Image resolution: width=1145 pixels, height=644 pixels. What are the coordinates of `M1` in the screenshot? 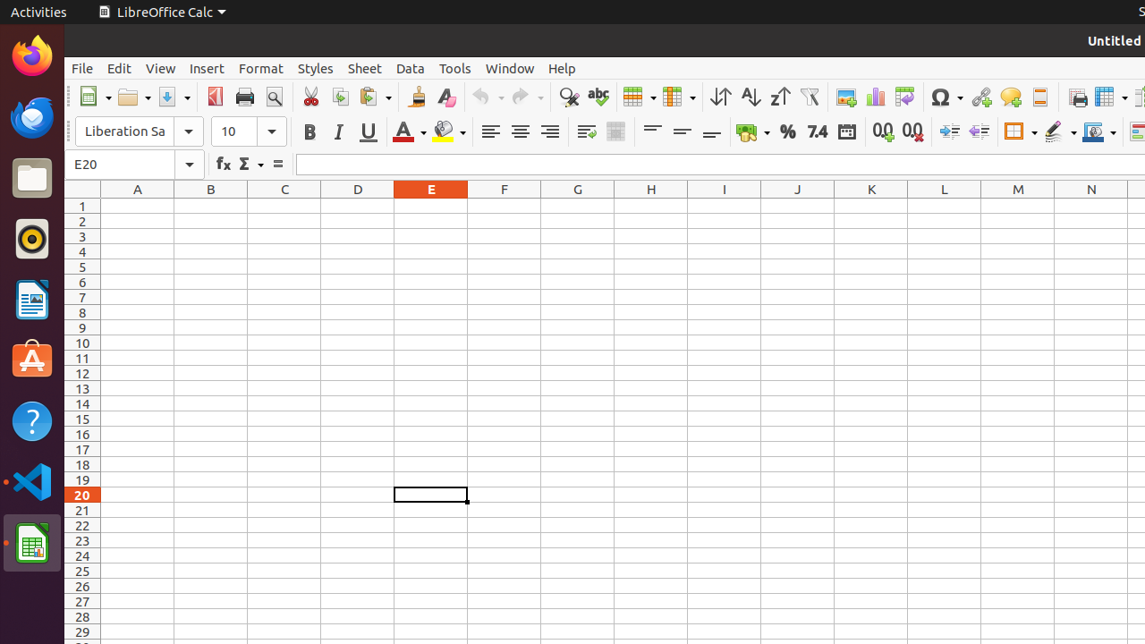 It's located at (1018, 206).